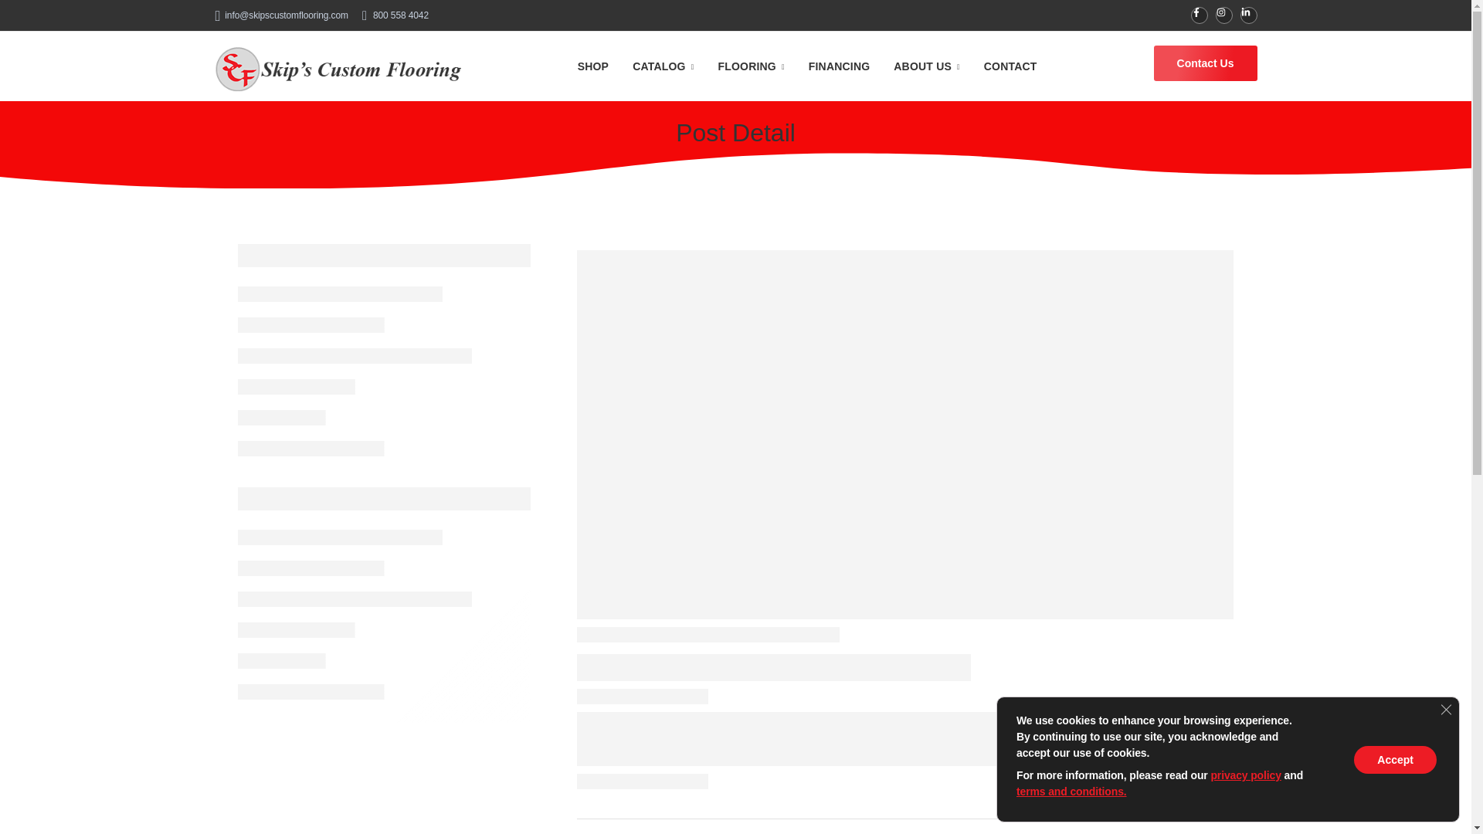 The width and height of the screenshot is (1483, 834). I want to click on 800 558 4042, so click(395, 15).